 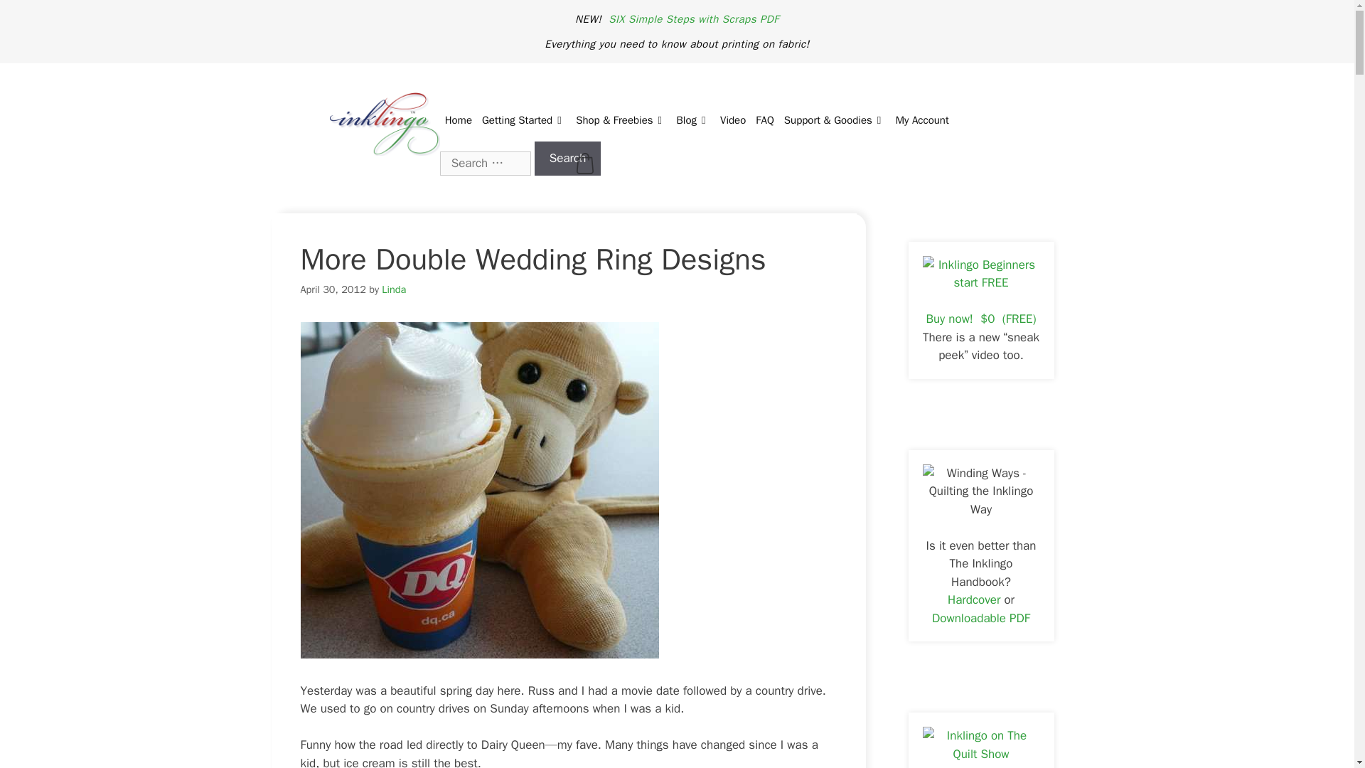 I want to click on View all posts by Linda, so click(x=394, y=289).